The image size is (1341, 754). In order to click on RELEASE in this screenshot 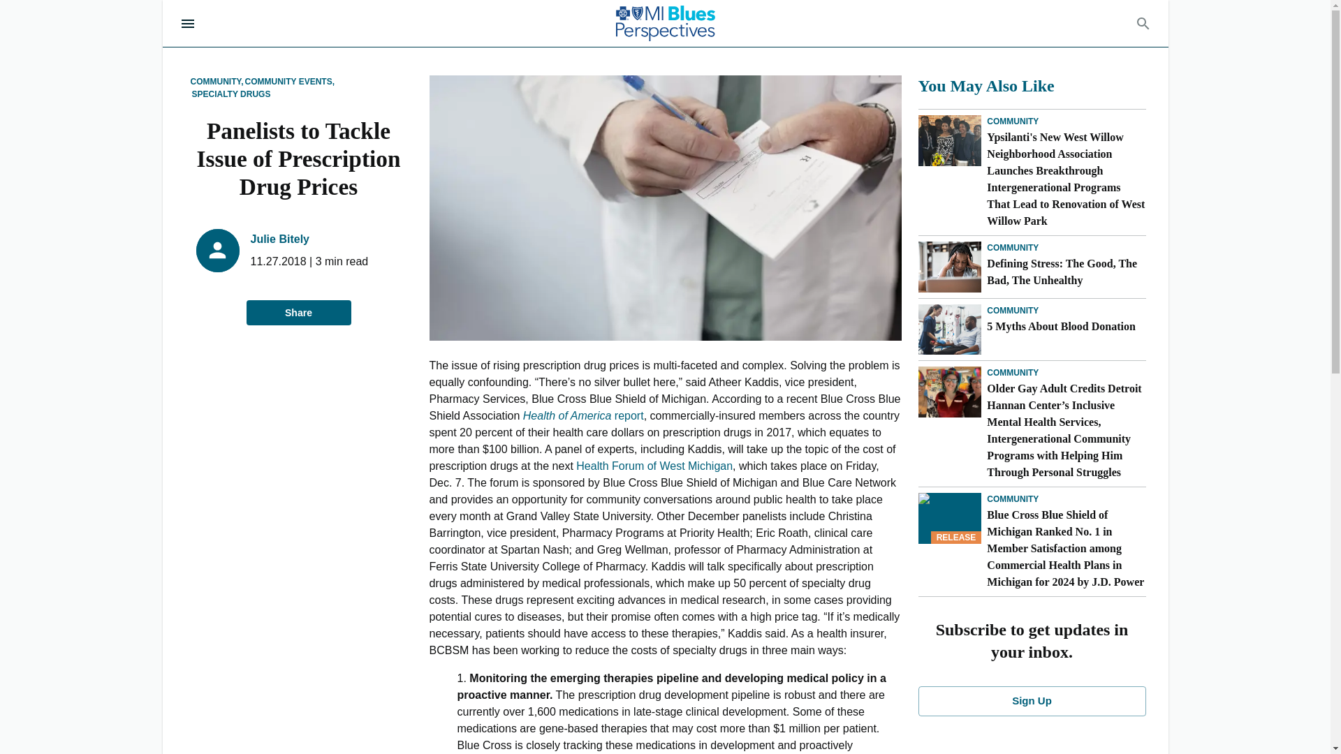, I will do `click(949, 518)`.